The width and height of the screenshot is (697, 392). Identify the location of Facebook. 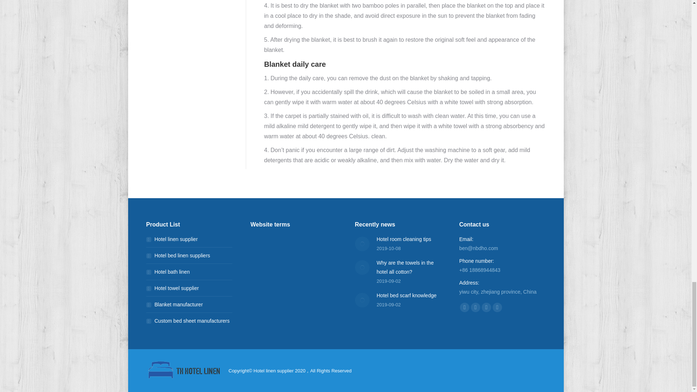
(465, 307).